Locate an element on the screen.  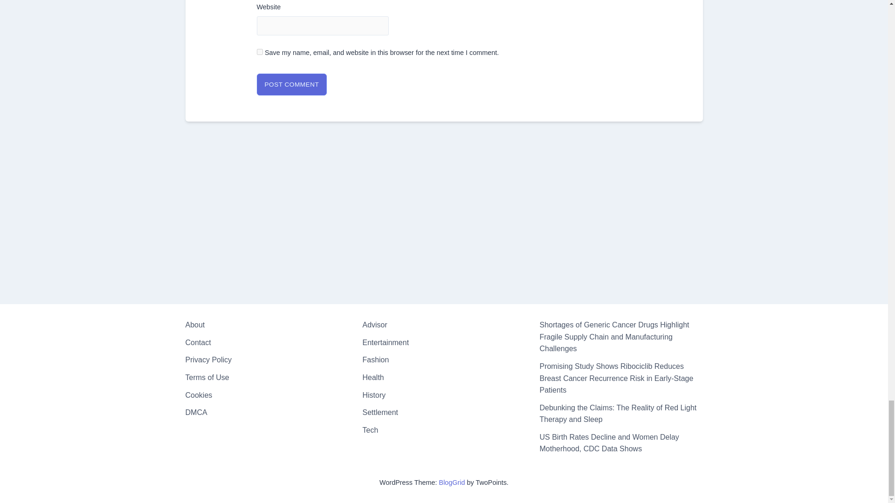
DMCA is located at coordinates (196, 412).